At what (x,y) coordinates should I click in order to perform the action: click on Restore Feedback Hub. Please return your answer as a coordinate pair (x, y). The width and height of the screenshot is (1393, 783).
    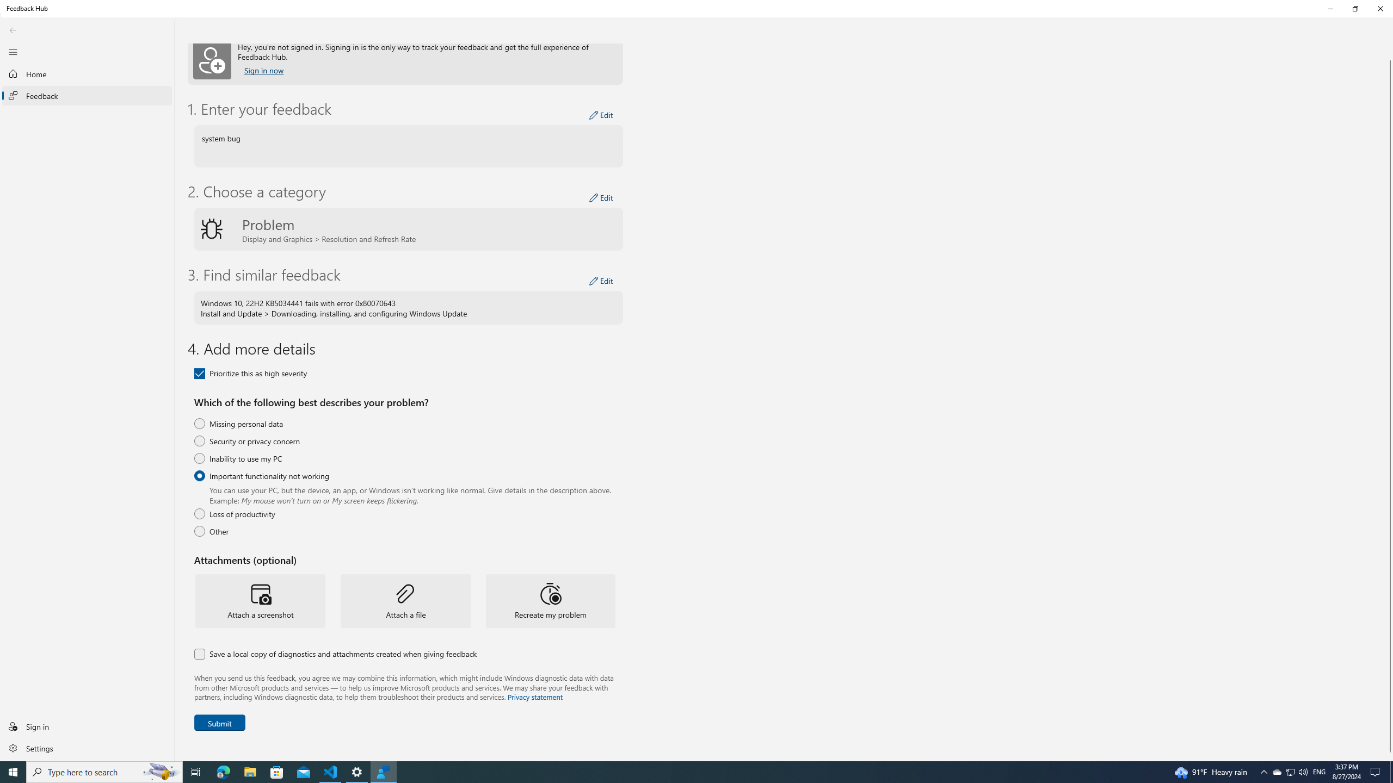
    Looking at the image, I should click on (1355, 9).